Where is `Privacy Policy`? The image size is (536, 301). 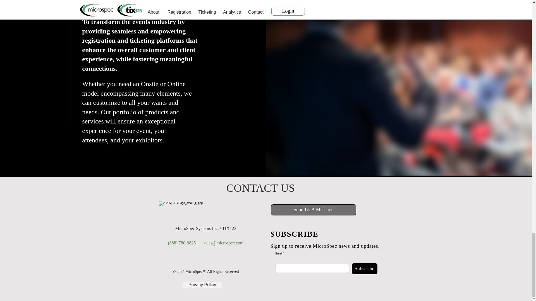
Privacy Policy is located at coordinates (202, 285).